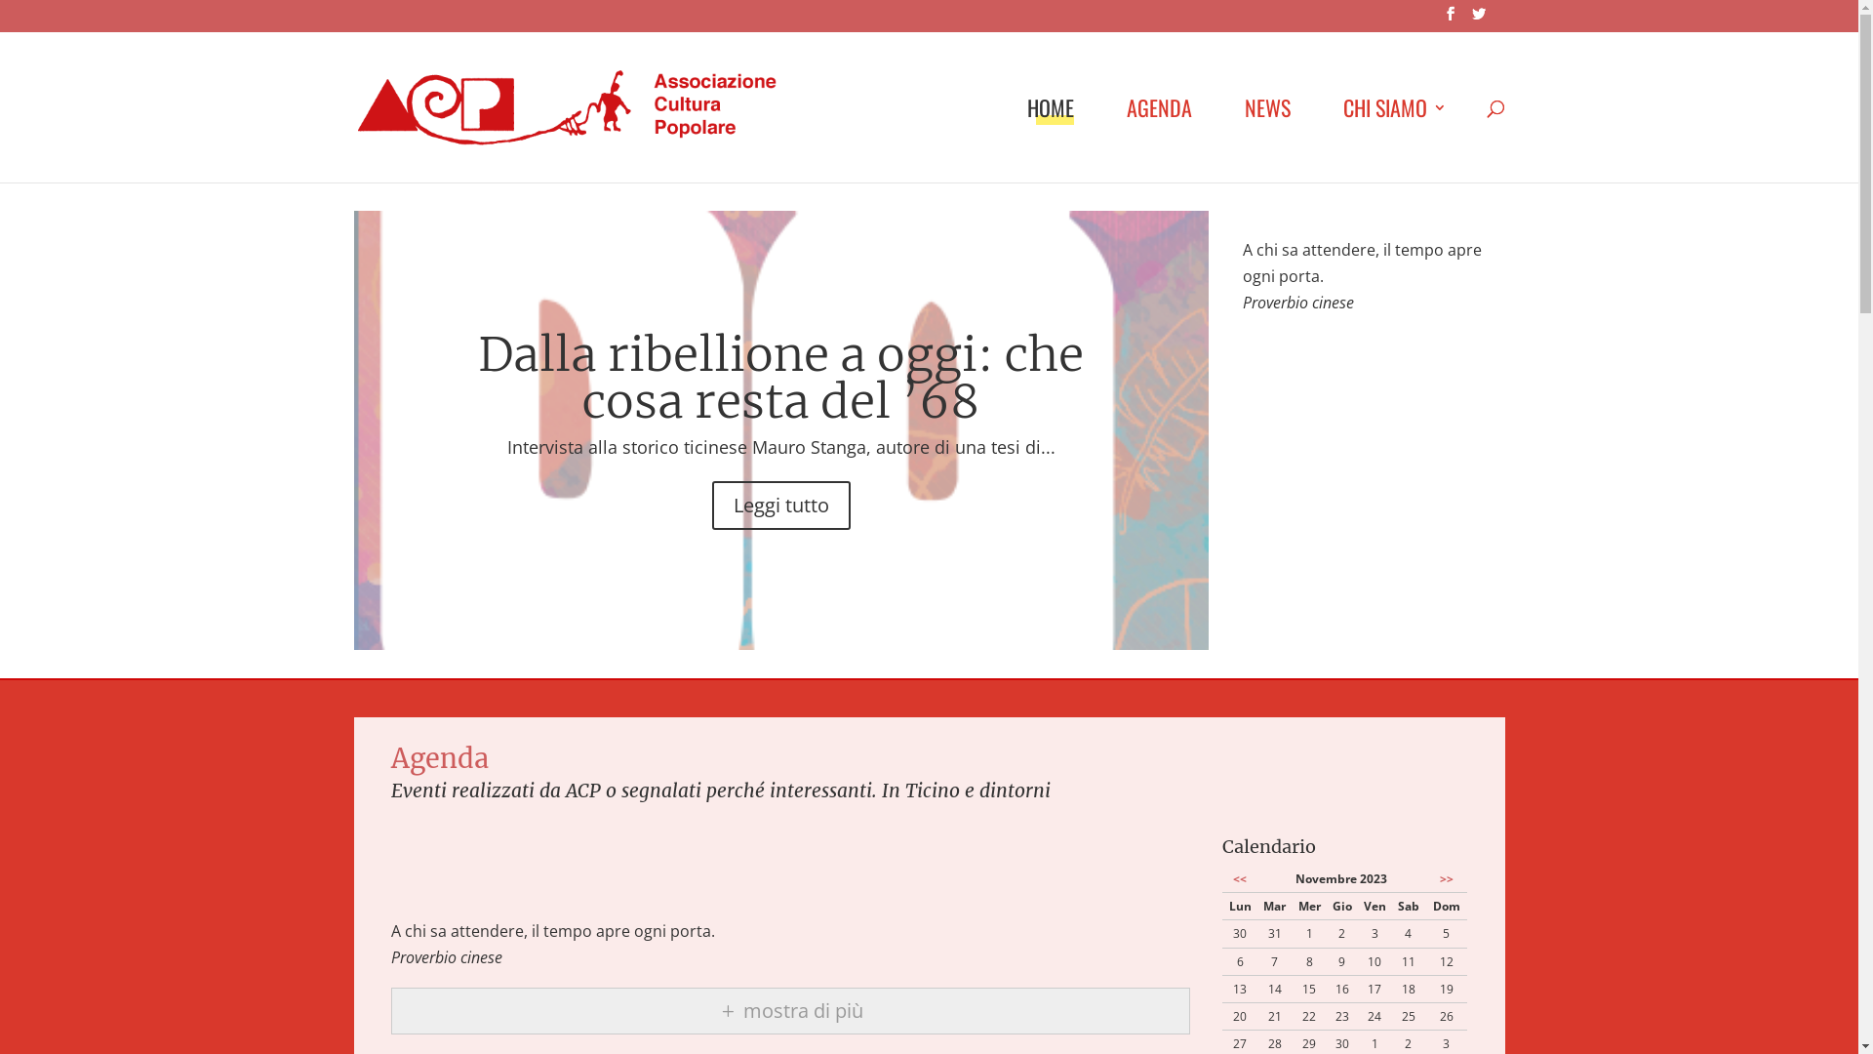  Describe the element at coordinates (1050, 141) in the screenshot. I see `HOME` at that location.